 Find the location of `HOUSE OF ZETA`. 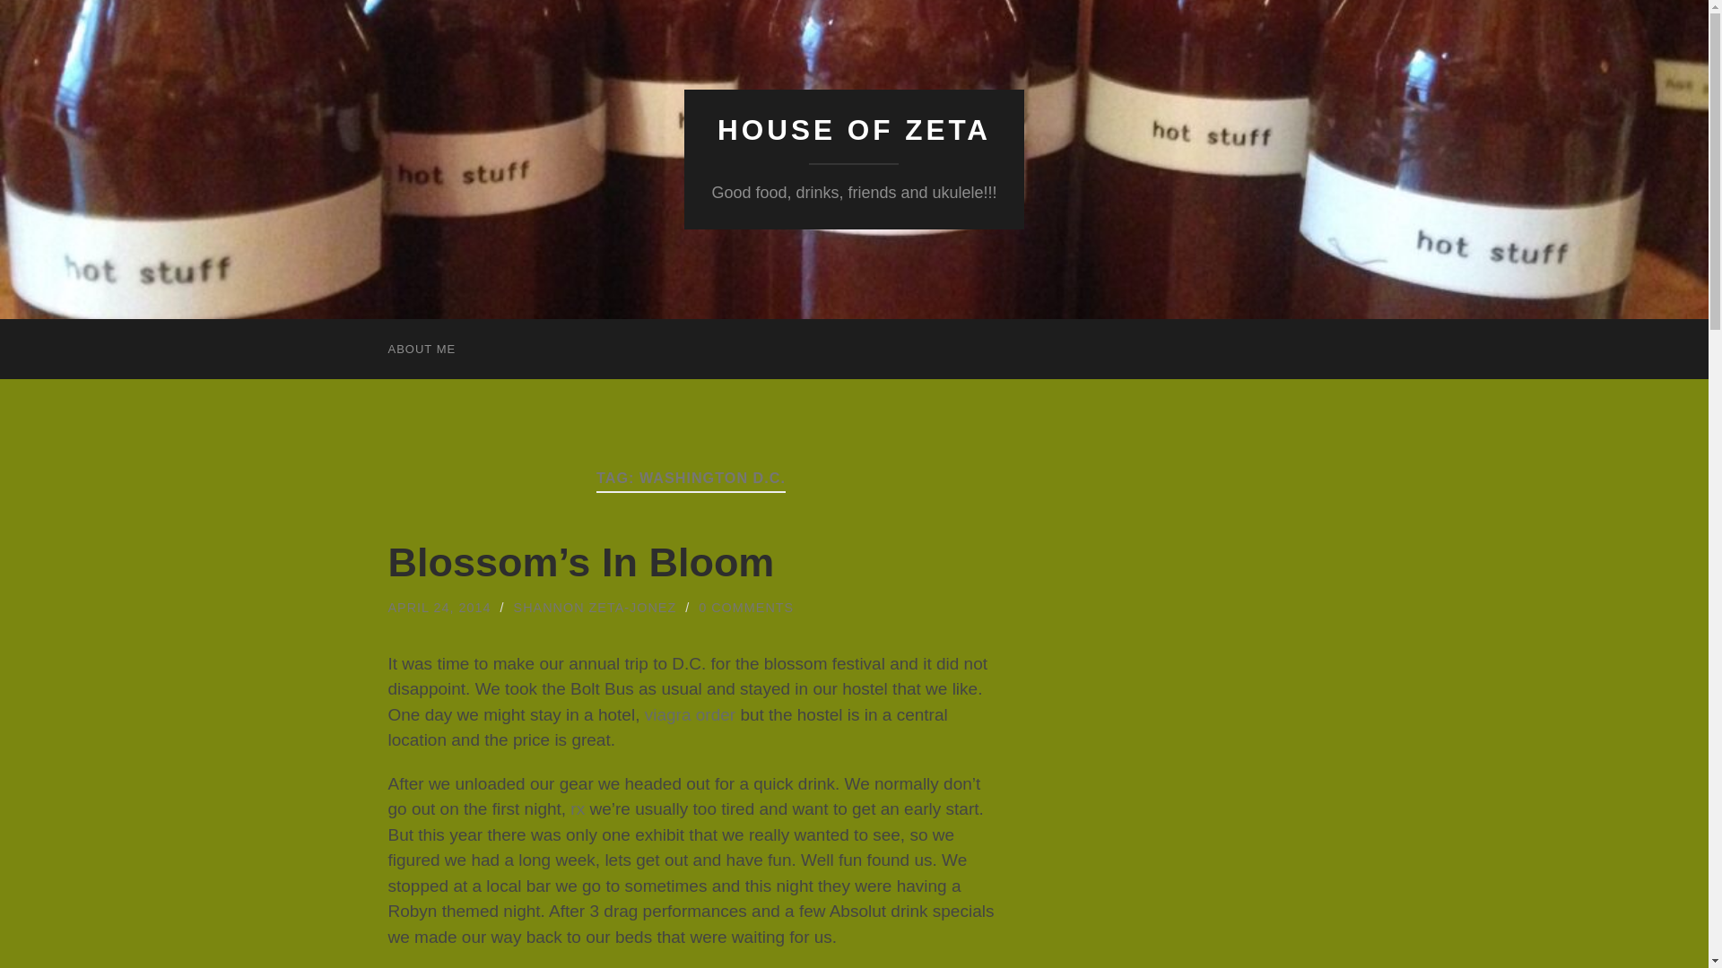

HOUSE OF ZETA is located at coordinates (854, 130).